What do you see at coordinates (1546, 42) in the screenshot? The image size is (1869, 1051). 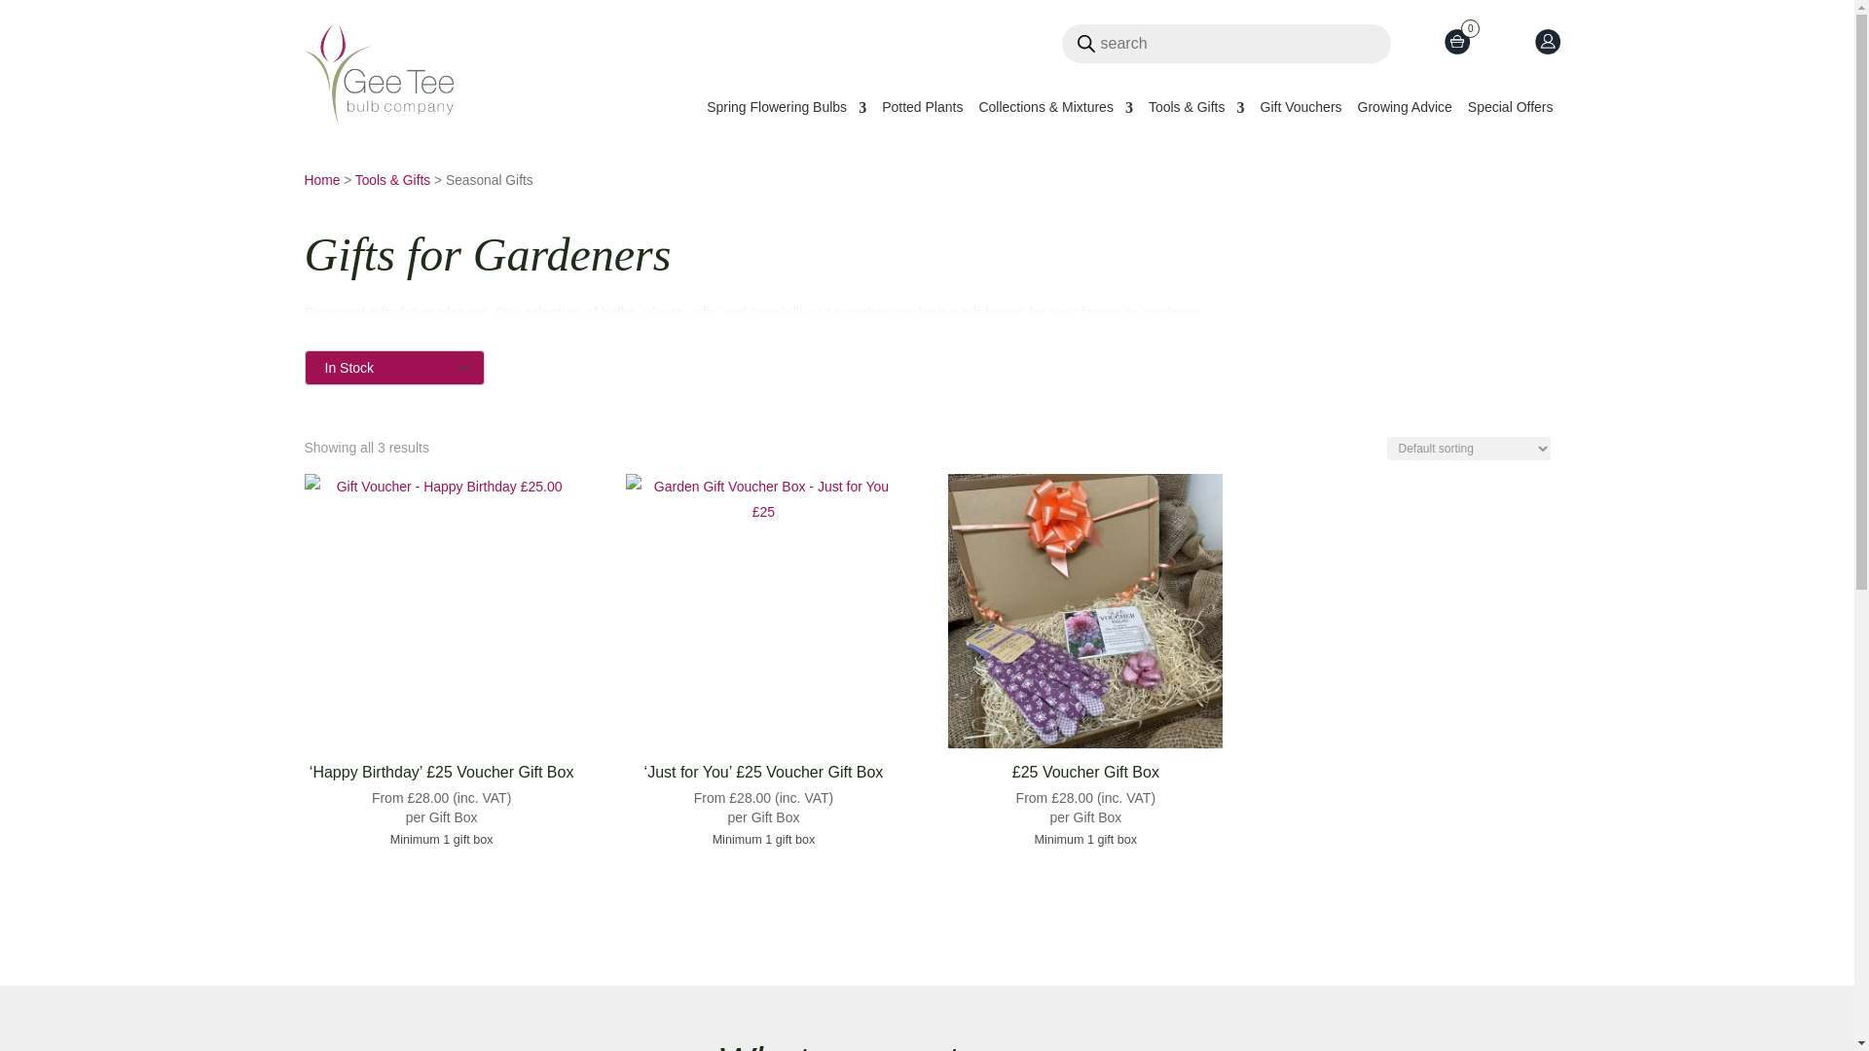 I see `login-dkblue` at bounding box center [1546, 42].